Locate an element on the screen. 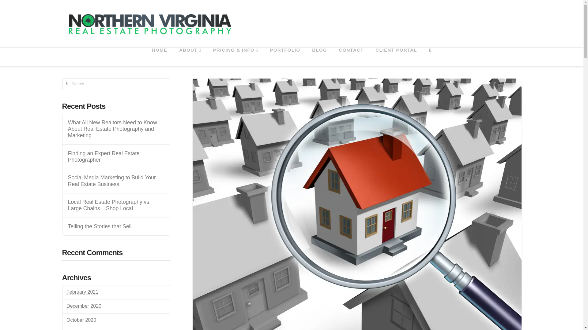 This screenshot has width=588, height=330. ABOUT is located at coordinates (190, 57).